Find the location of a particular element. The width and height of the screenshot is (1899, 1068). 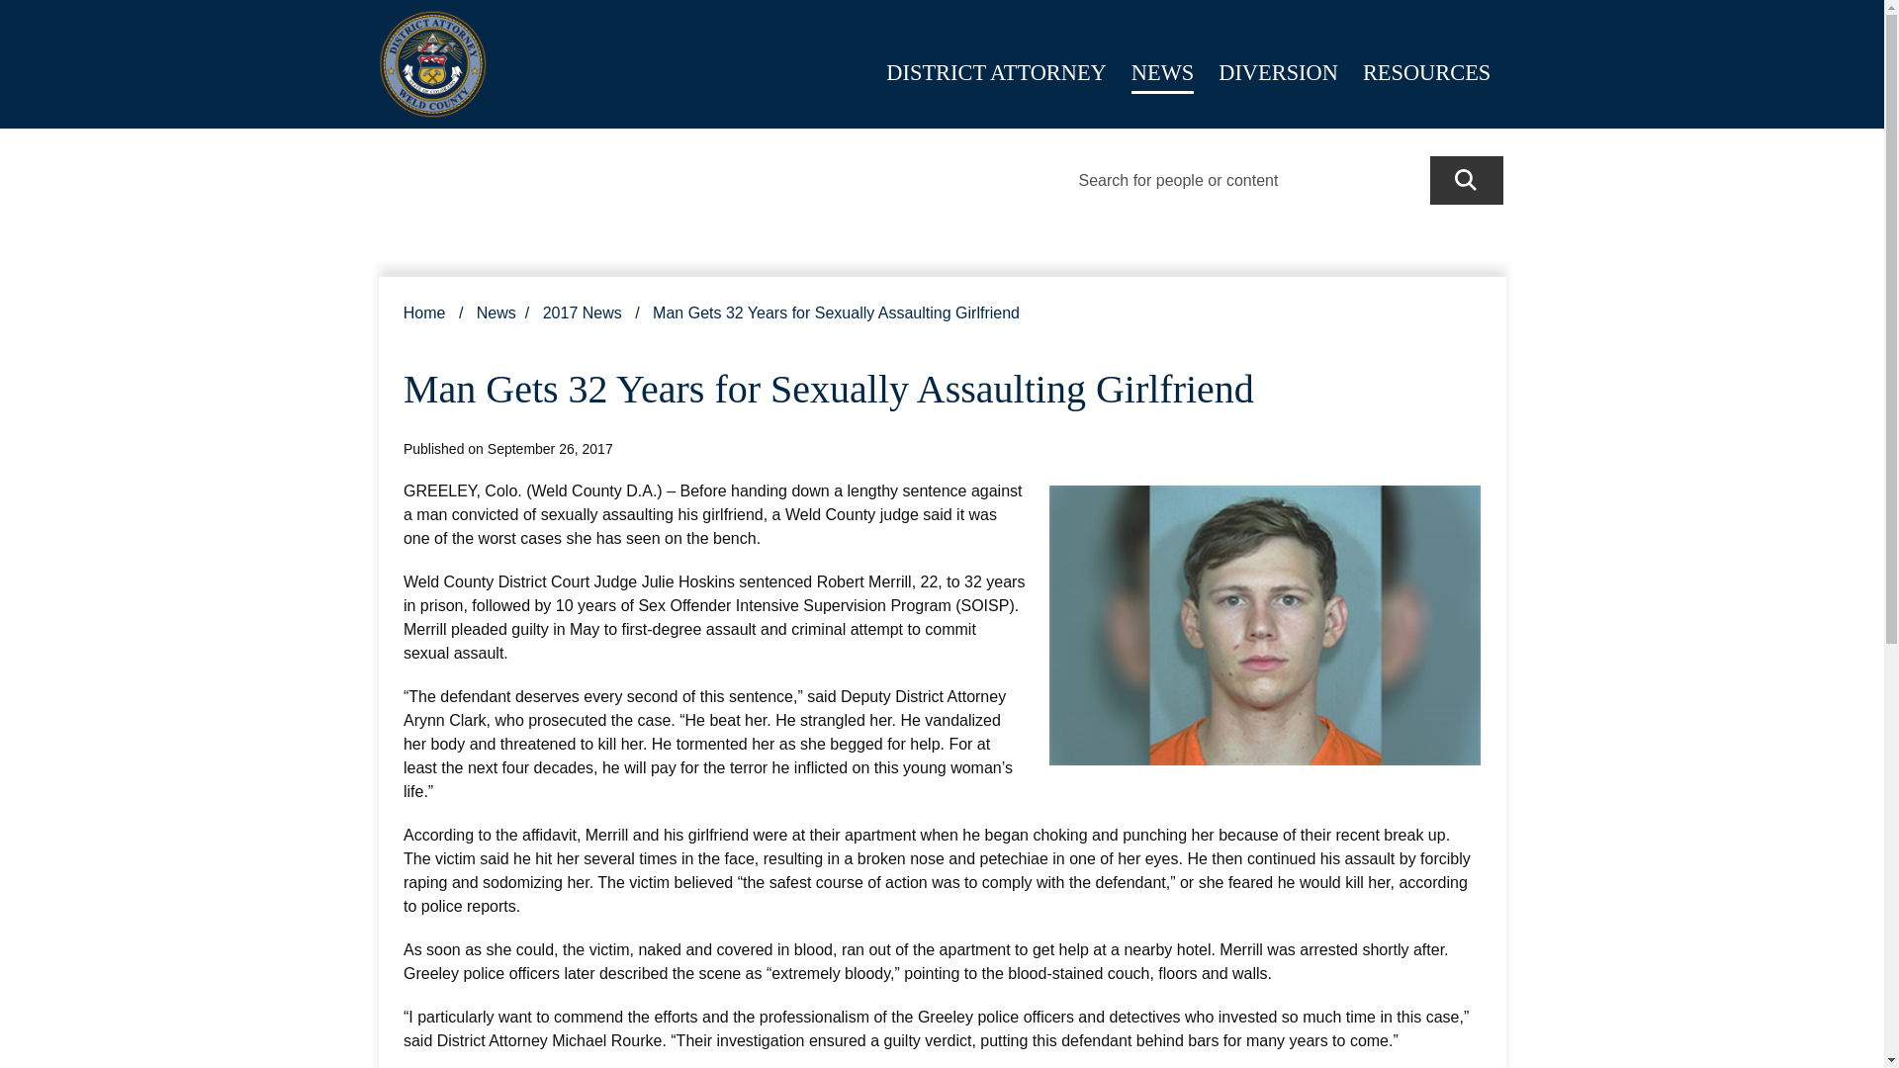

NEWS is located at coordinates (1163, 66).